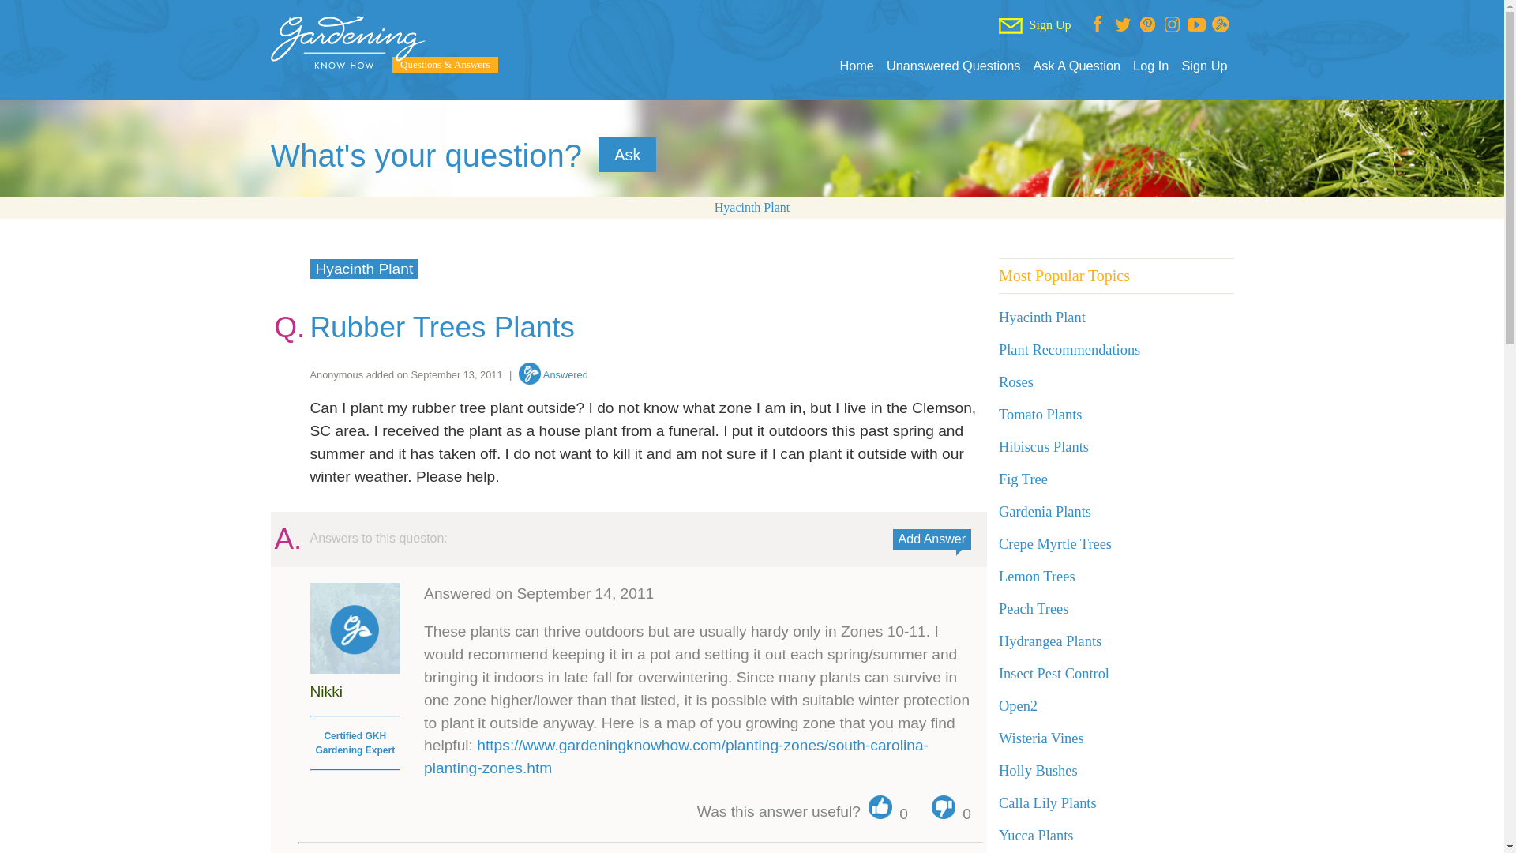 This screenshot has width=1516, height=853. What do you see at coordinates (1054, 673) in the screenshot?
I see `Insect Pest Control` at bounding box center [1054, 673].